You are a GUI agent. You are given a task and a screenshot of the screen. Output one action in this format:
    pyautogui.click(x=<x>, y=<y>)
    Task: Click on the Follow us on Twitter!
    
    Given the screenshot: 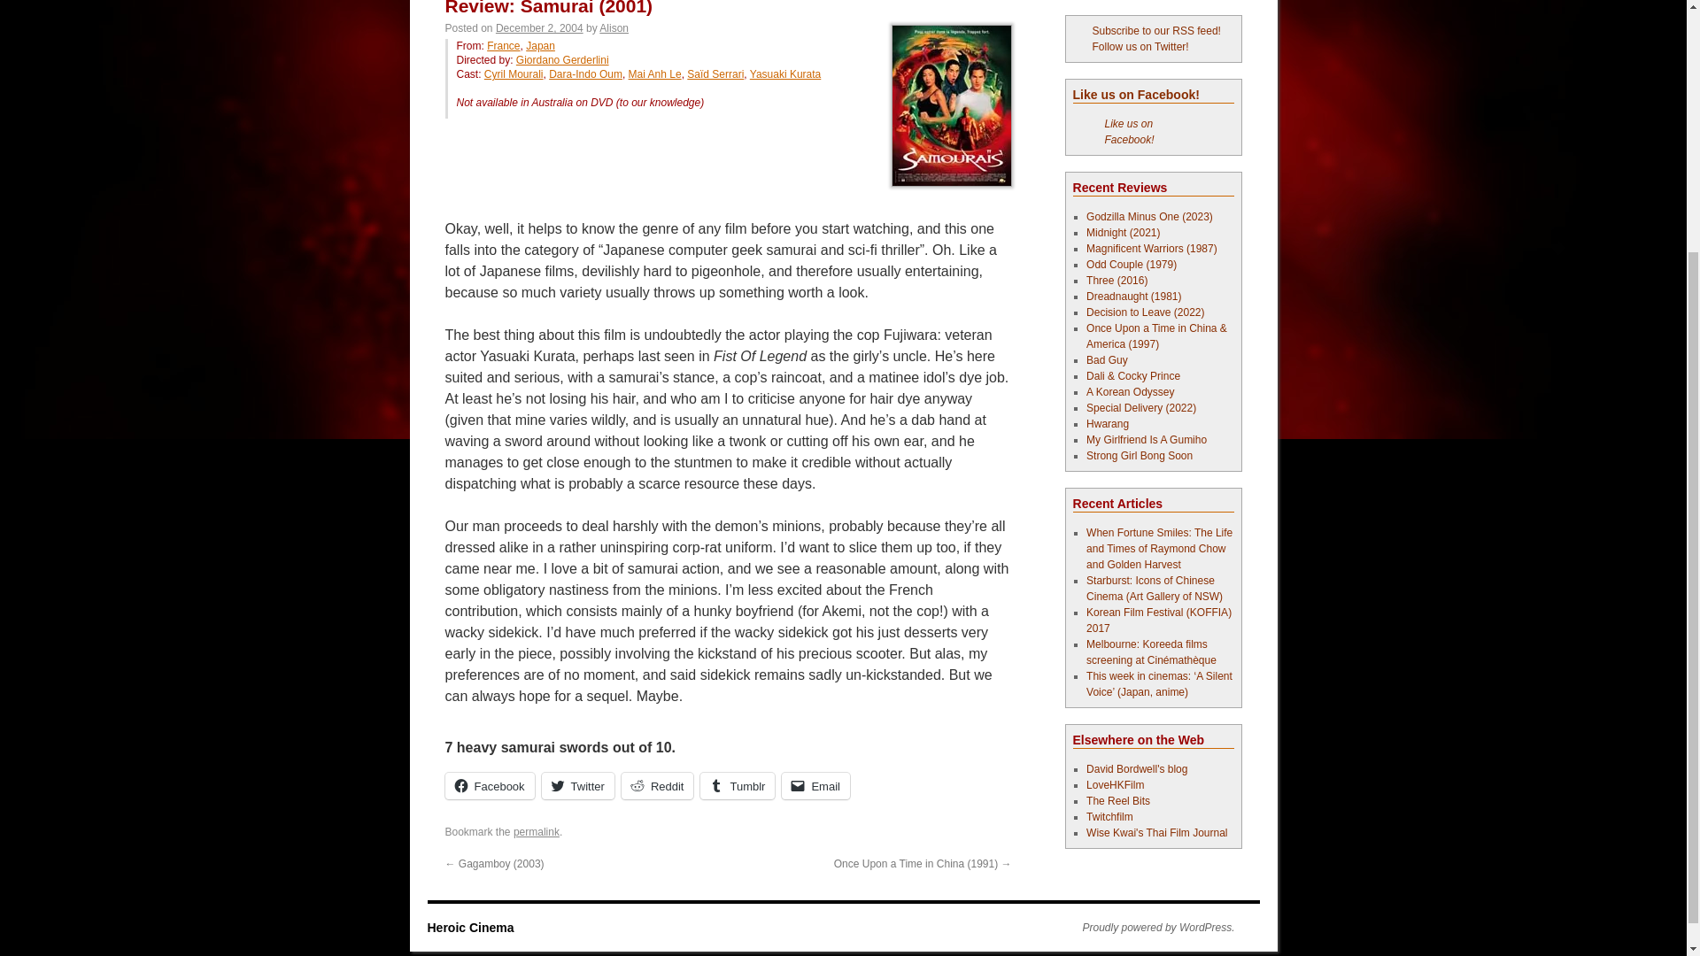 What is the action you would take?
    pyautogui.click(x=1132, y=47)
    